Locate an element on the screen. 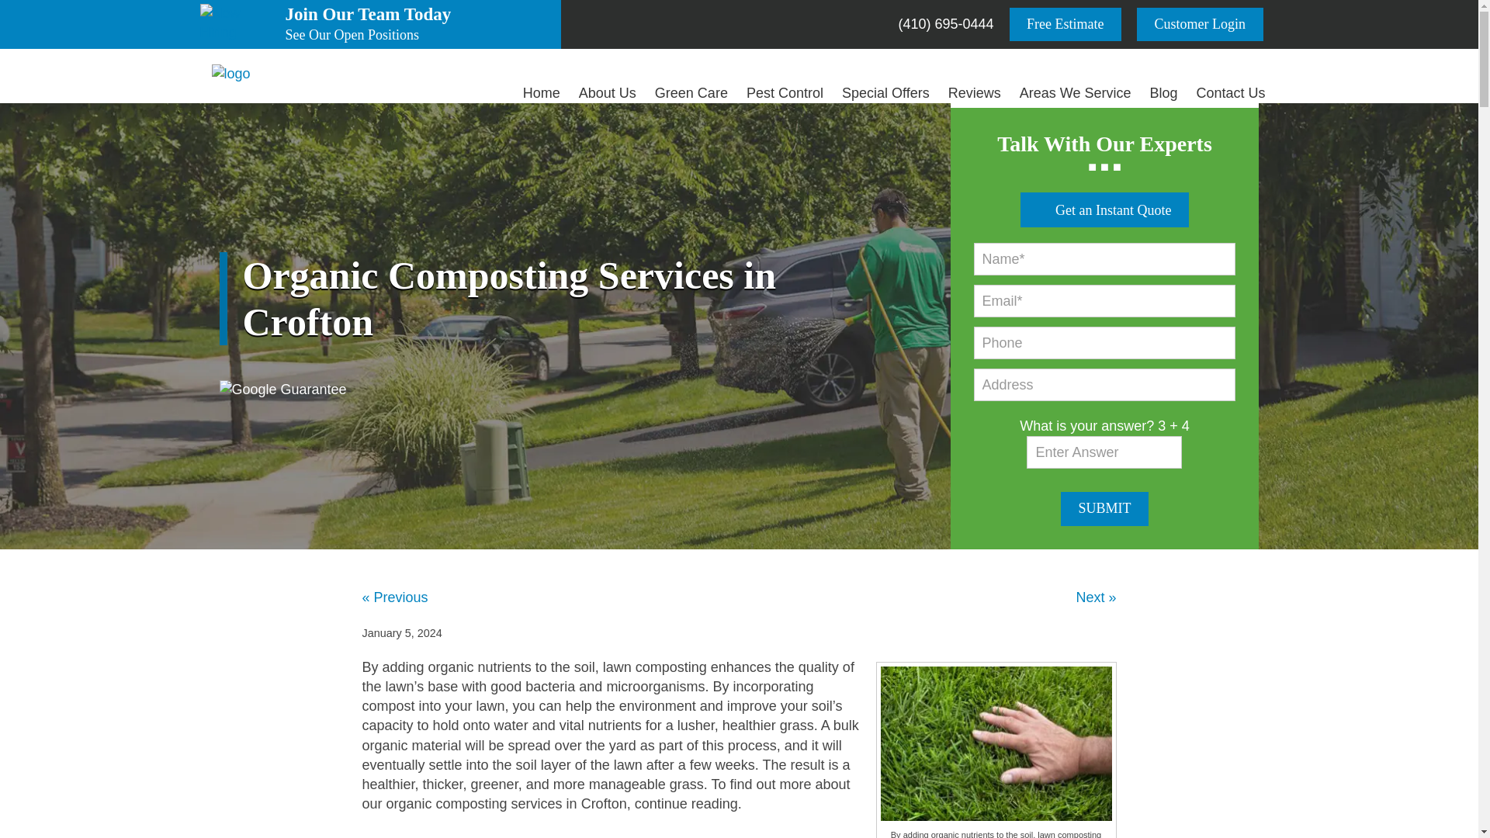 The width and height of the screenshot is (1490, 838). Pest Control is located at coordinates (785, 93).